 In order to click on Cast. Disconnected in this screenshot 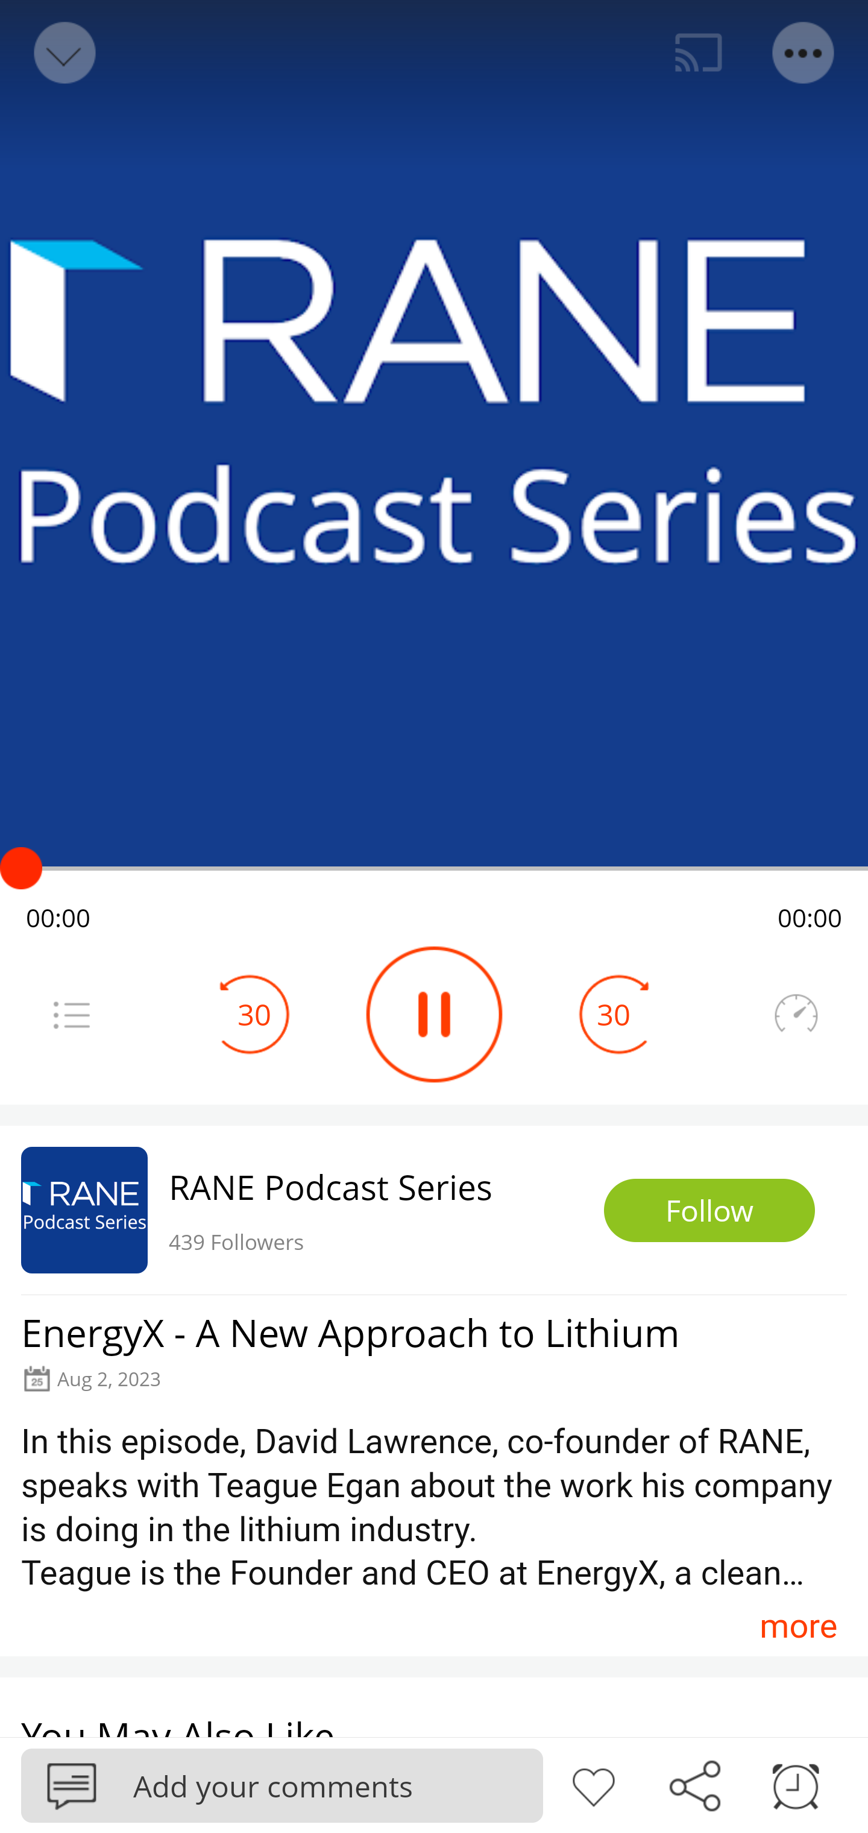, I will do `click(699, 53)`.